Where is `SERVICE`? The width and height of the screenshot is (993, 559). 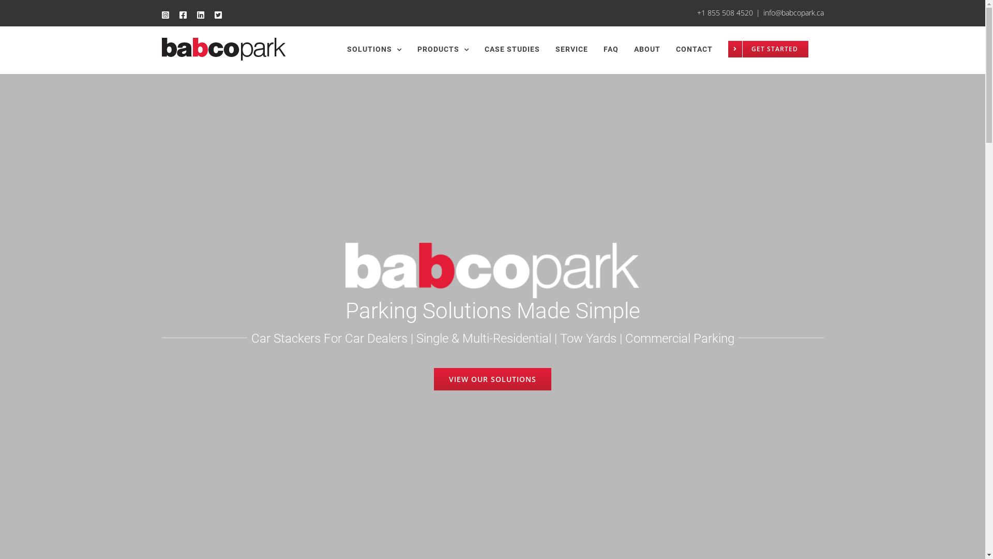
SERVICE is located at coordinates (572, 49).